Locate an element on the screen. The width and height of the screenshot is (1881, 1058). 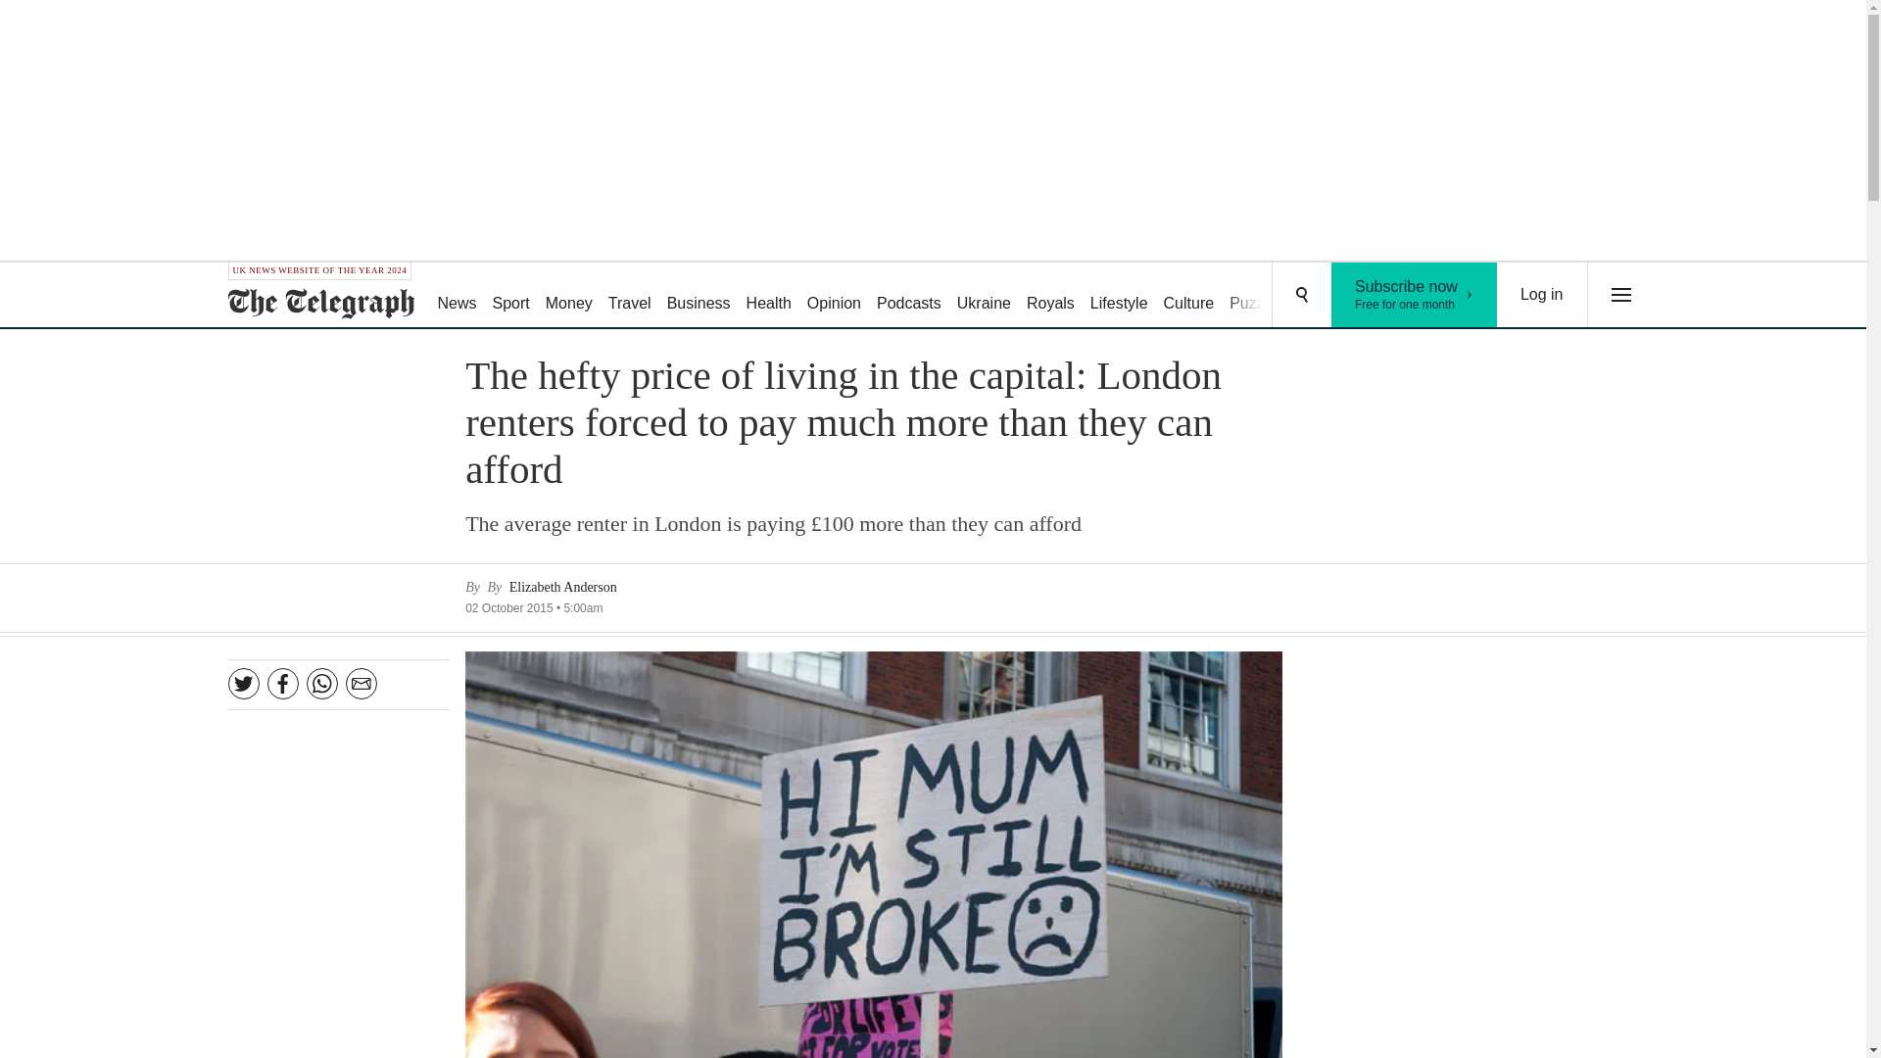
Money is located at coordinates (1256, 296).